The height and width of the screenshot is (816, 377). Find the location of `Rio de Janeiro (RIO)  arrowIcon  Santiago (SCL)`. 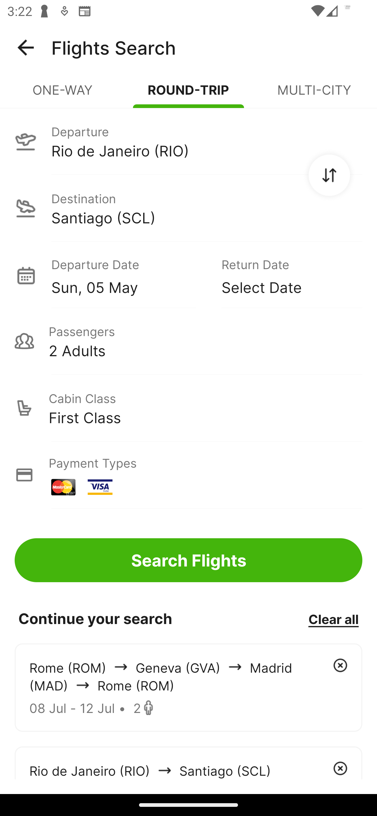

Rio de Janeiro (RIO)  arrowIcon  Santiago (SCL) is located at coordinates (188, 763).